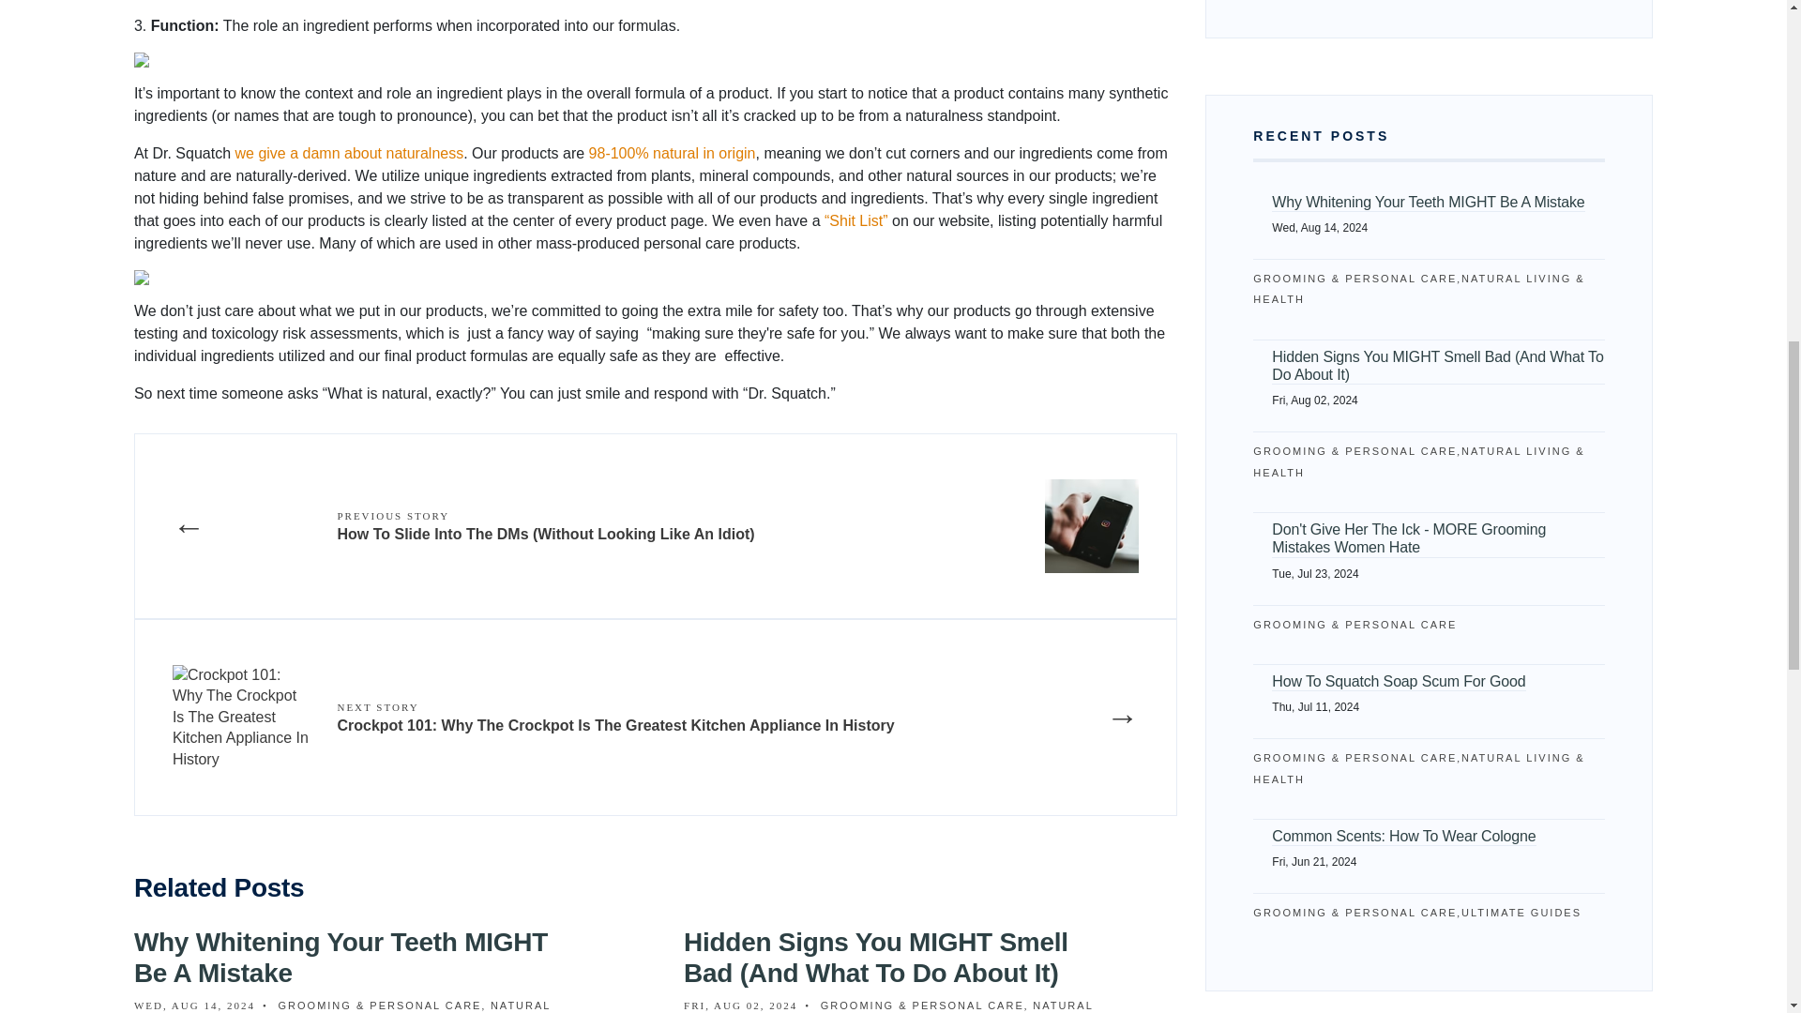 Image resolution: width=1801 pixels, height=1013 pixels. Describe the element at coordinates (348, 153) in the screenshot. I see `we give a damn about naturalness` at that location.